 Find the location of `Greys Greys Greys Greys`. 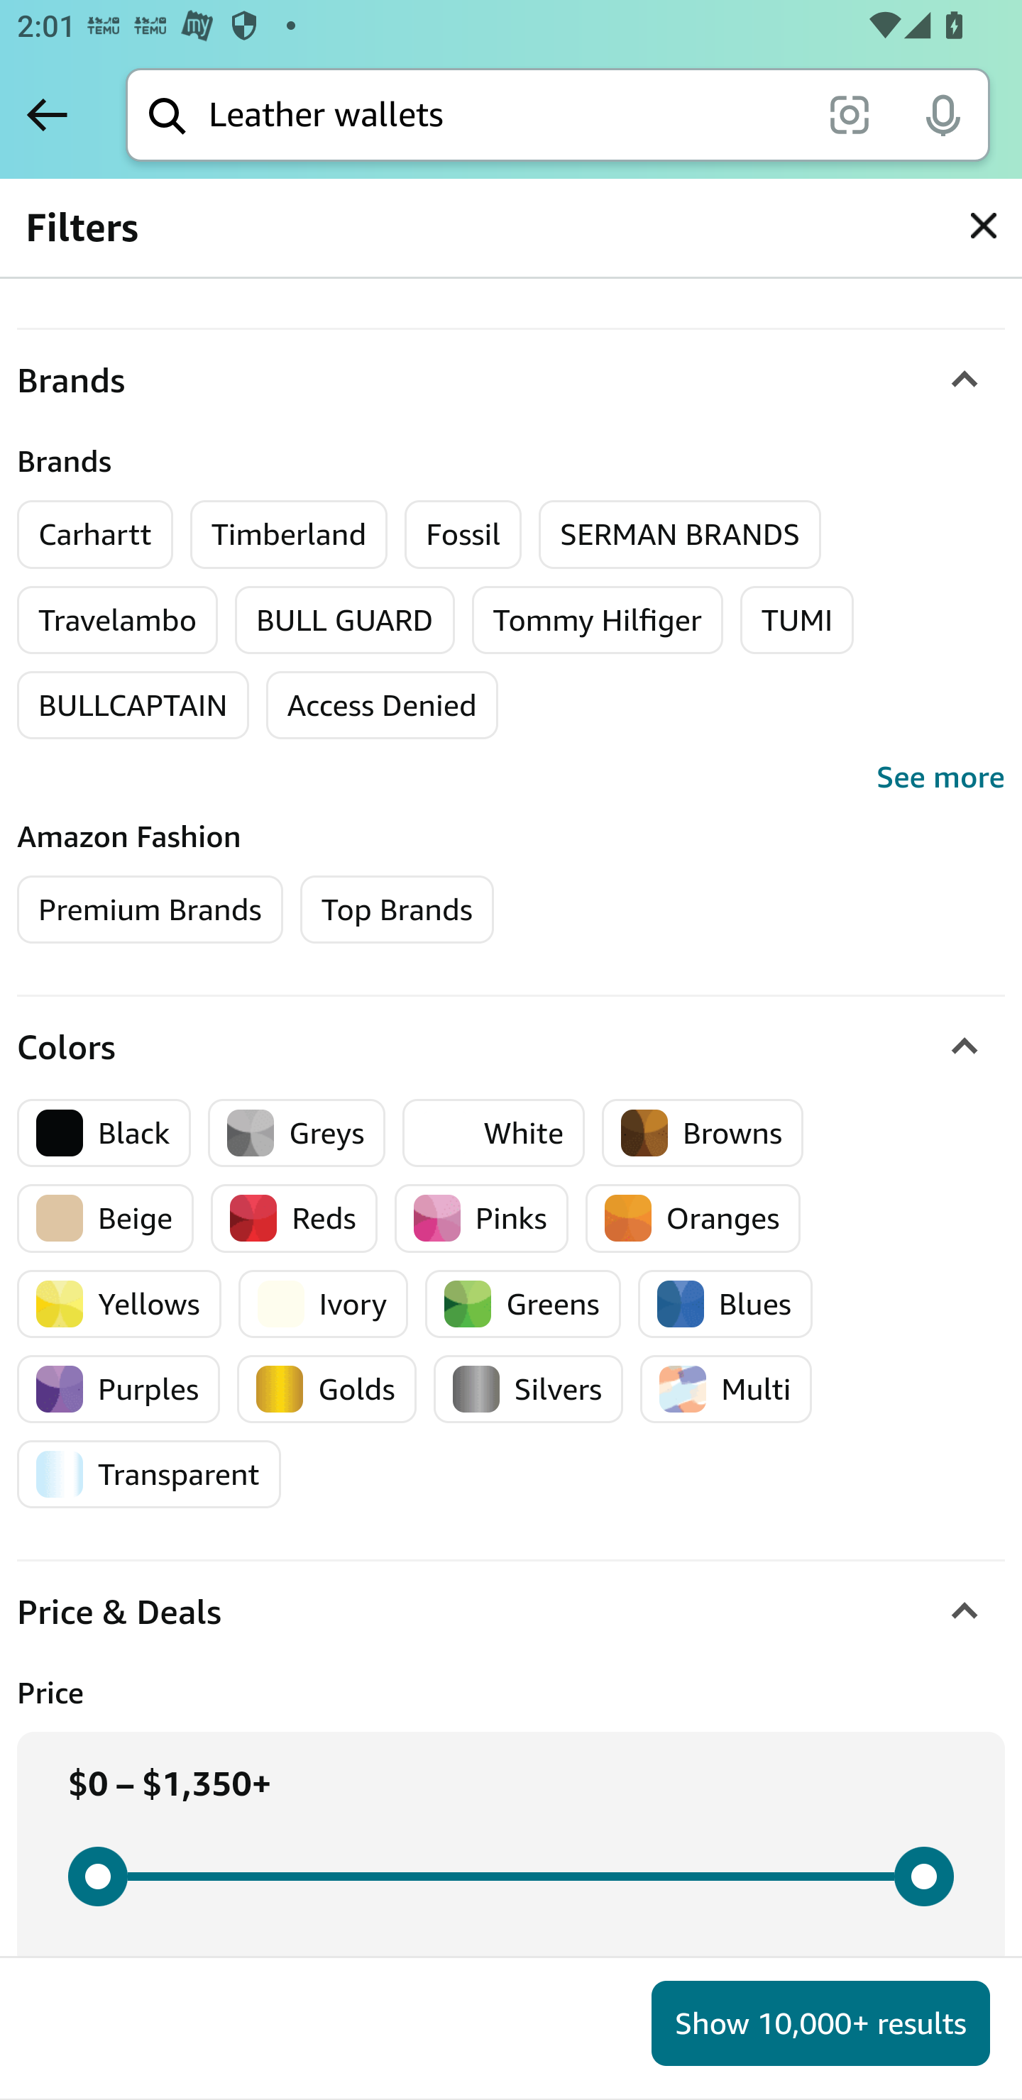

Greys Greys Greys Greys is located at coordinates (297, 1132).